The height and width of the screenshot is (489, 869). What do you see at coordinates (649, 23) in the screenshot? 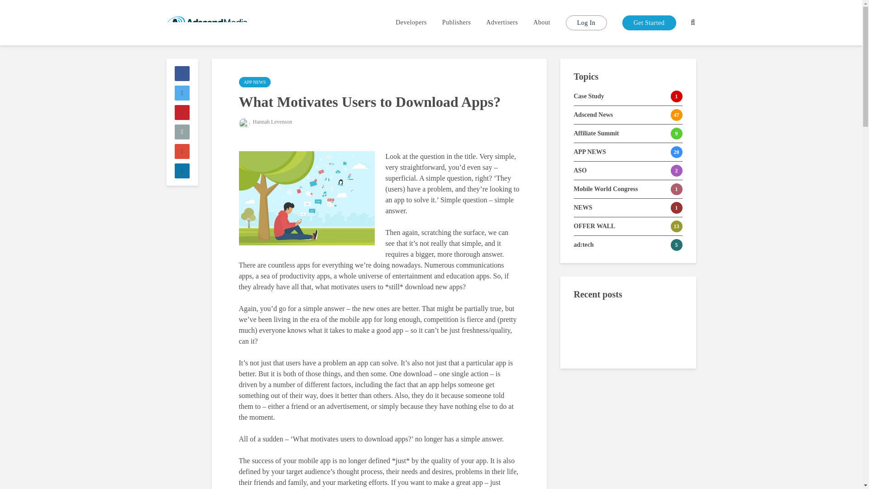
I see `Get Started` at bounding box center [649, 23].